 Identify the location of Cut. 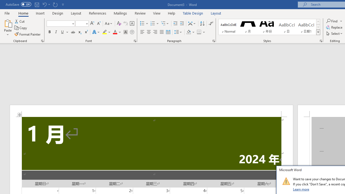
(20, 21).